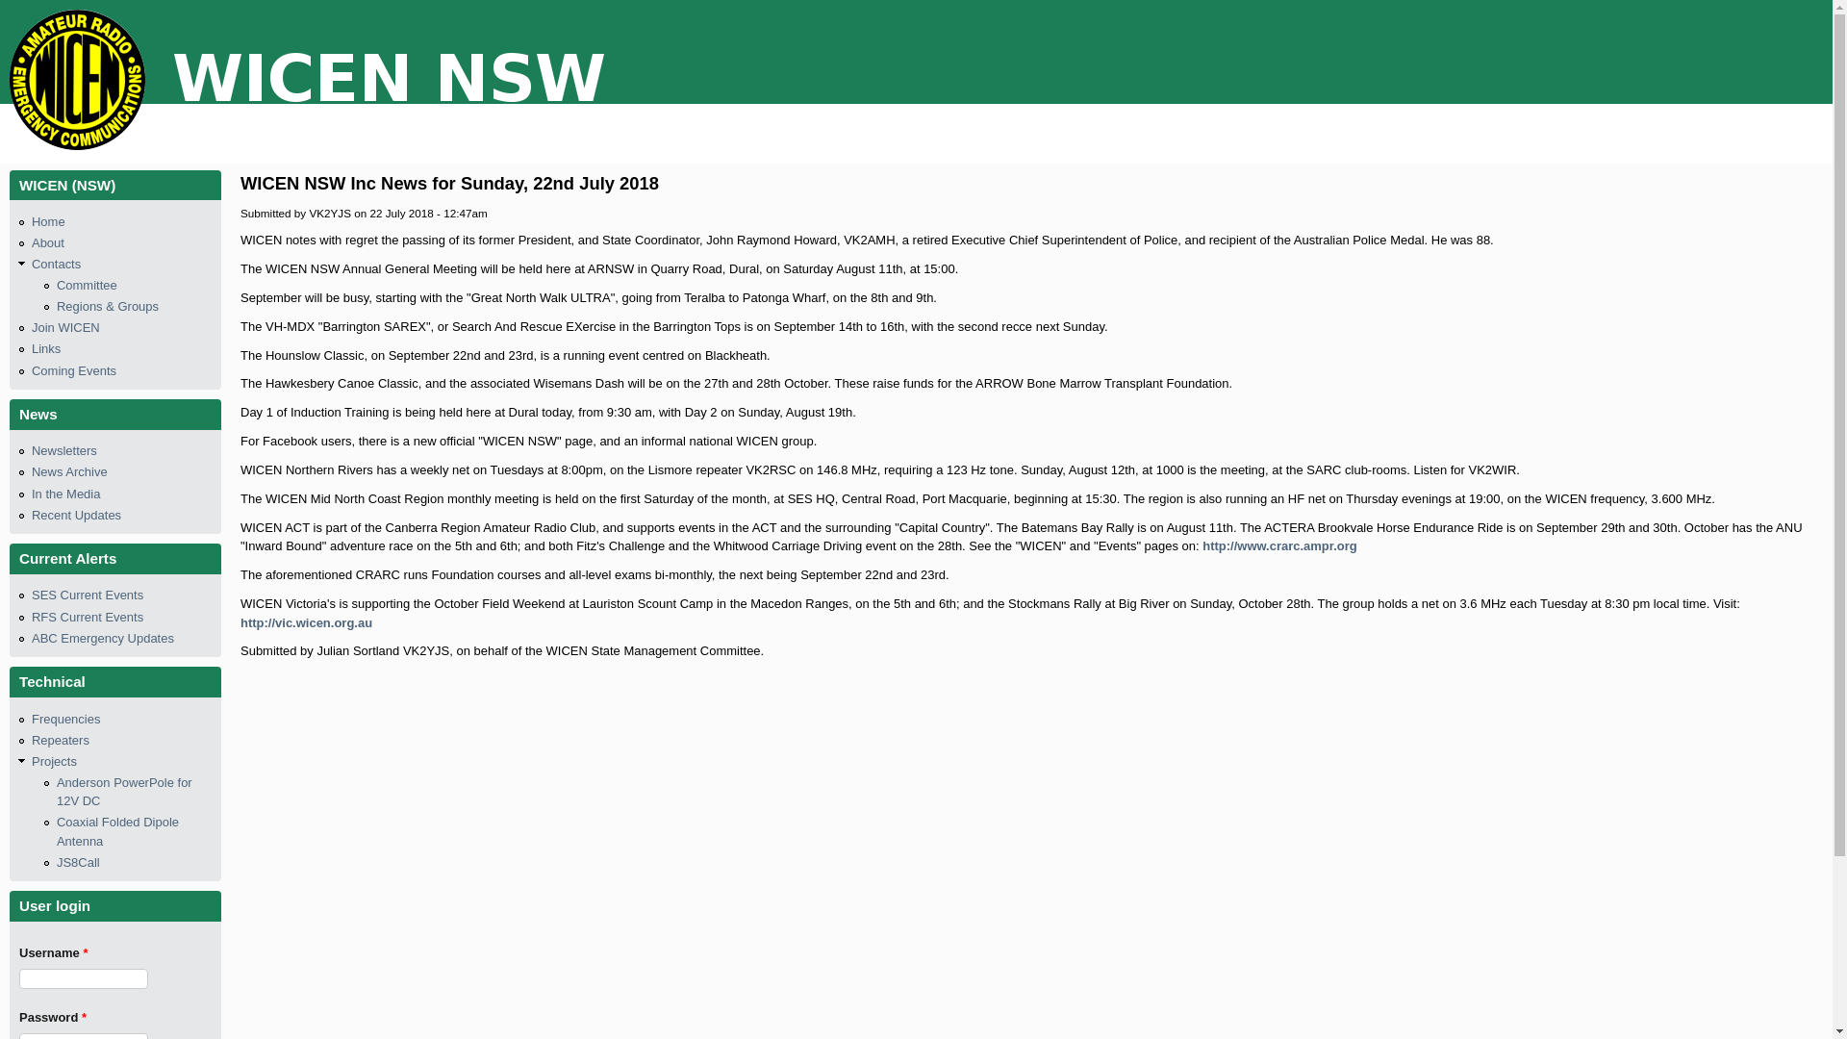 Image resolution: width=1847 pixels, height=1039 pixels. Describe the element at coordinates (56, 264) in the screenshot. I see `Contacts` at that location.